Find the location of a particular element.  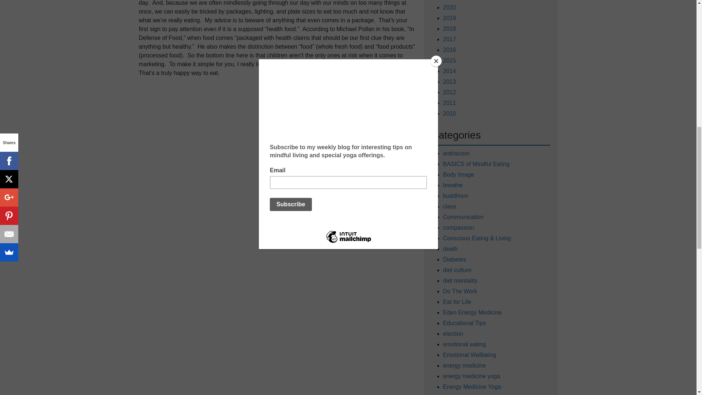

antiracism is located at coordinates (456, 153).